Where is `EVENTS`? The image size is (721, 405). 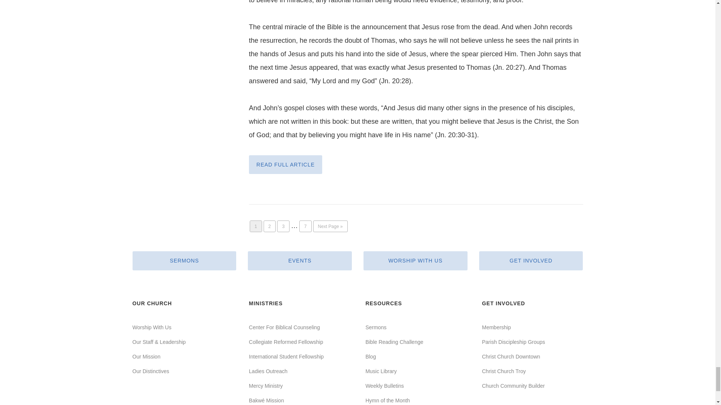 EVENTS is located at coordinates (300, 260).